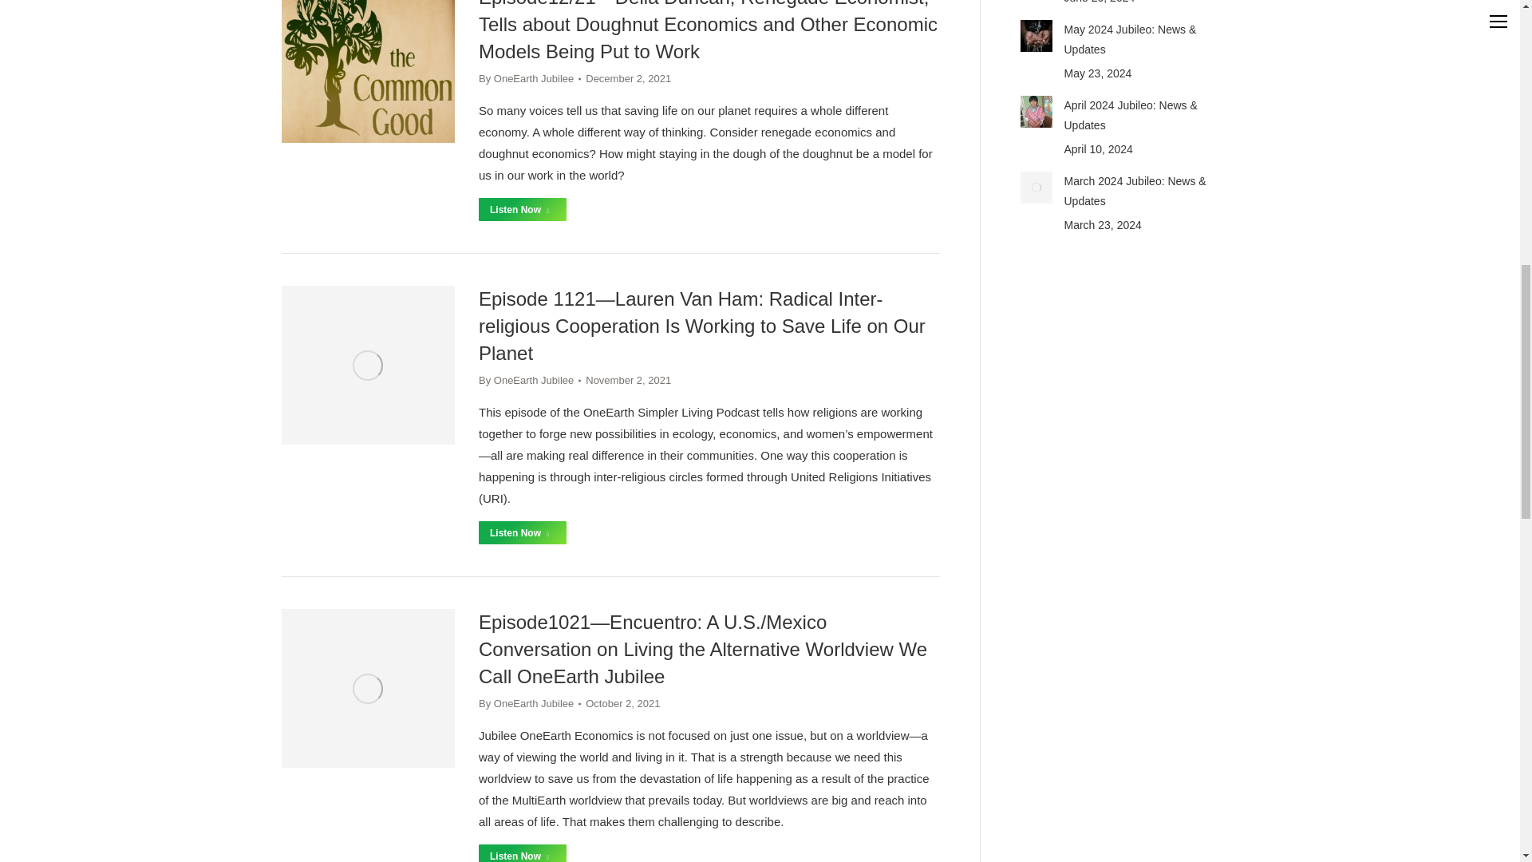 This screenshot has height=862, width=1532. What do you see at coordinates (367, 72) in the screenshot?
I see `the-Common-Good-podcast-art` at bounding box center [367, 72].